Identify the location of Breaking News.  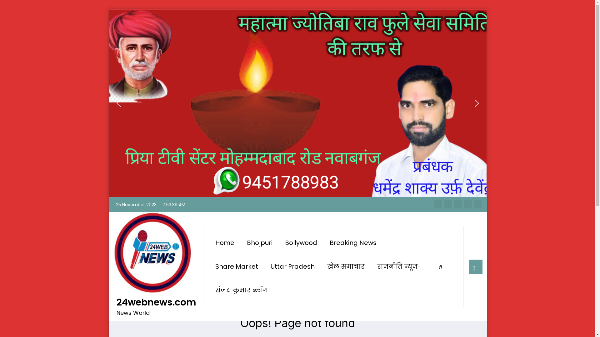
(353, 243).